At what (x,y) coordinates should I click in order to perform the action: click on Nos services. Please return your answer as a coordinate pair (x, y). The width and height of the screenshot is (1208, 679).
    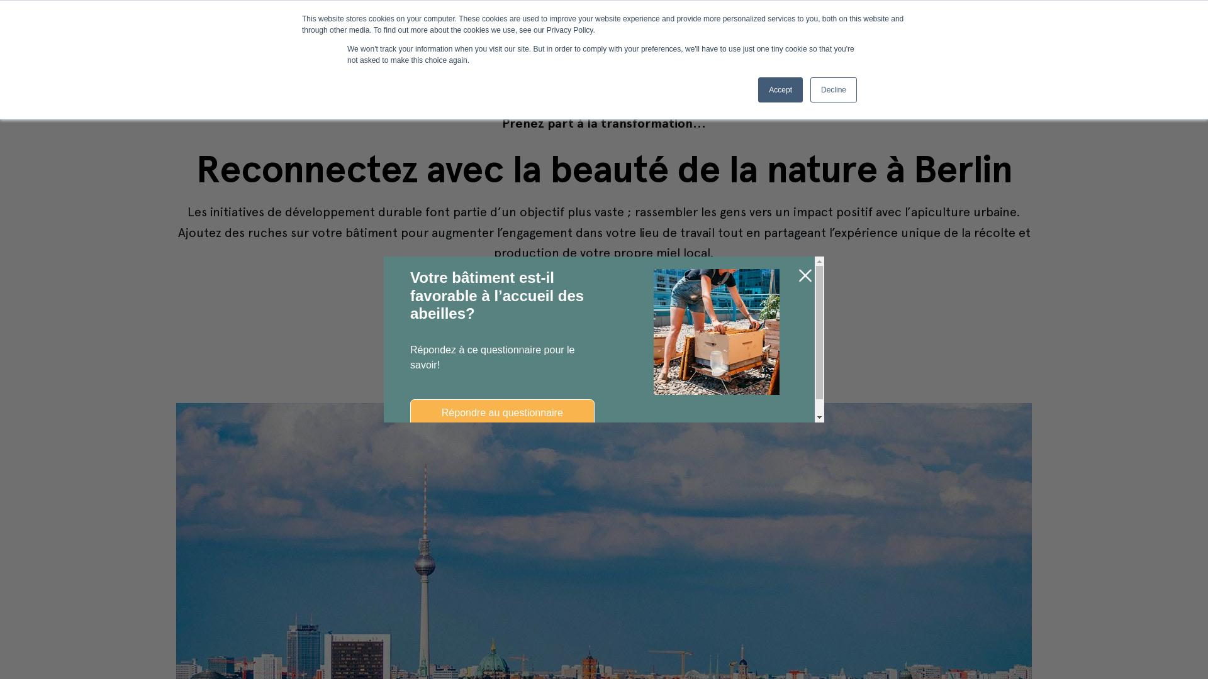
    Looking at the image, I should click on (307, 25).